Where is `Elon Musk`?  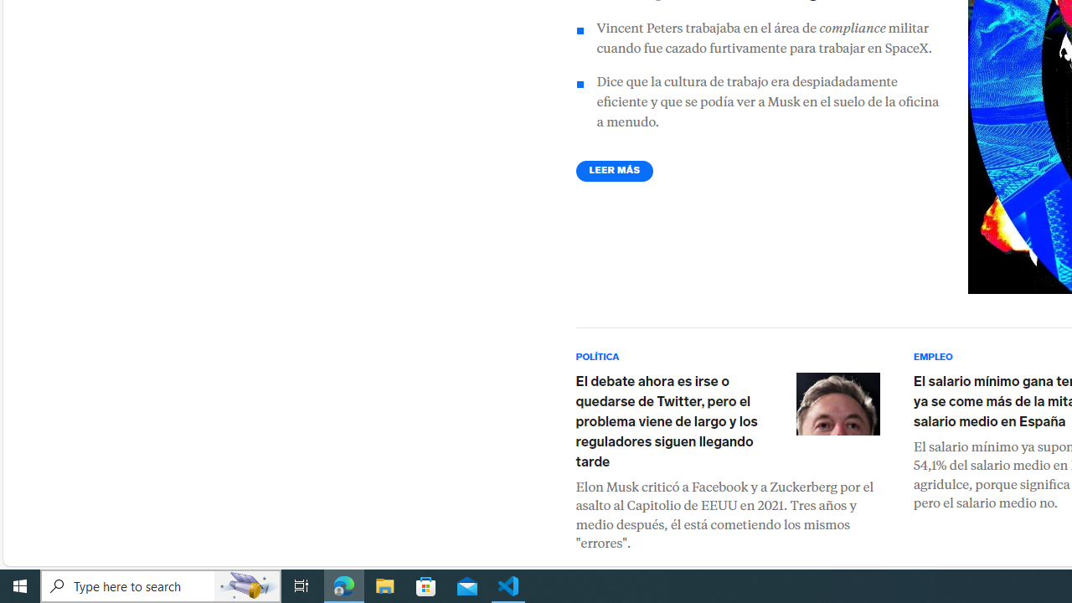 Elon Musk is located at coordinates (837, 404).